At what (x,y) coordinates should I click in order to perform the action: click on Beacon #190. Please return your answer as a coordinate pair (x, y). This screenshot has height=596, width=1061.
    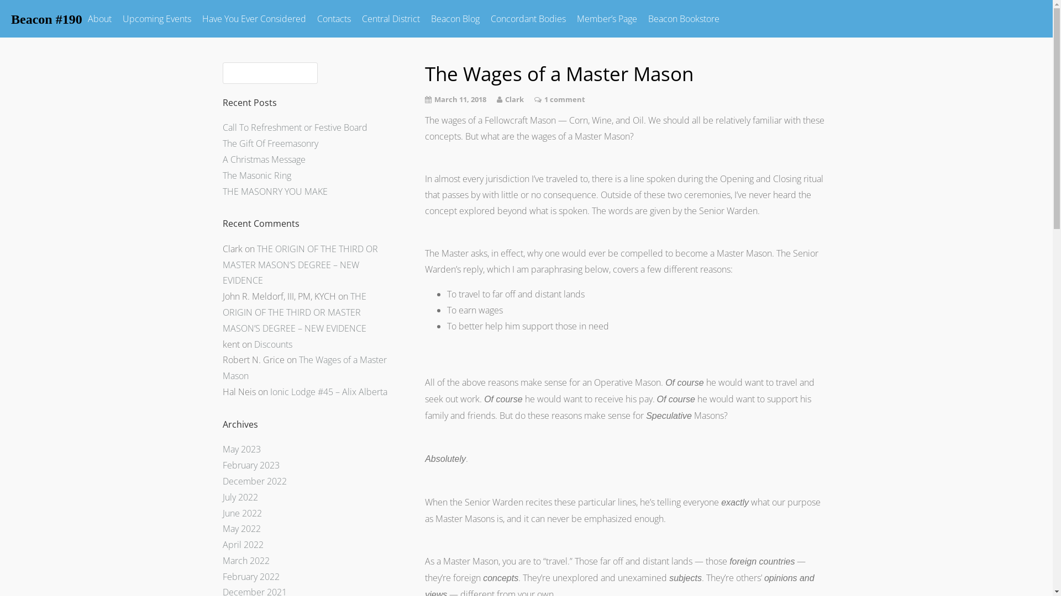
    Looking at the image, I should click on (46, 19).